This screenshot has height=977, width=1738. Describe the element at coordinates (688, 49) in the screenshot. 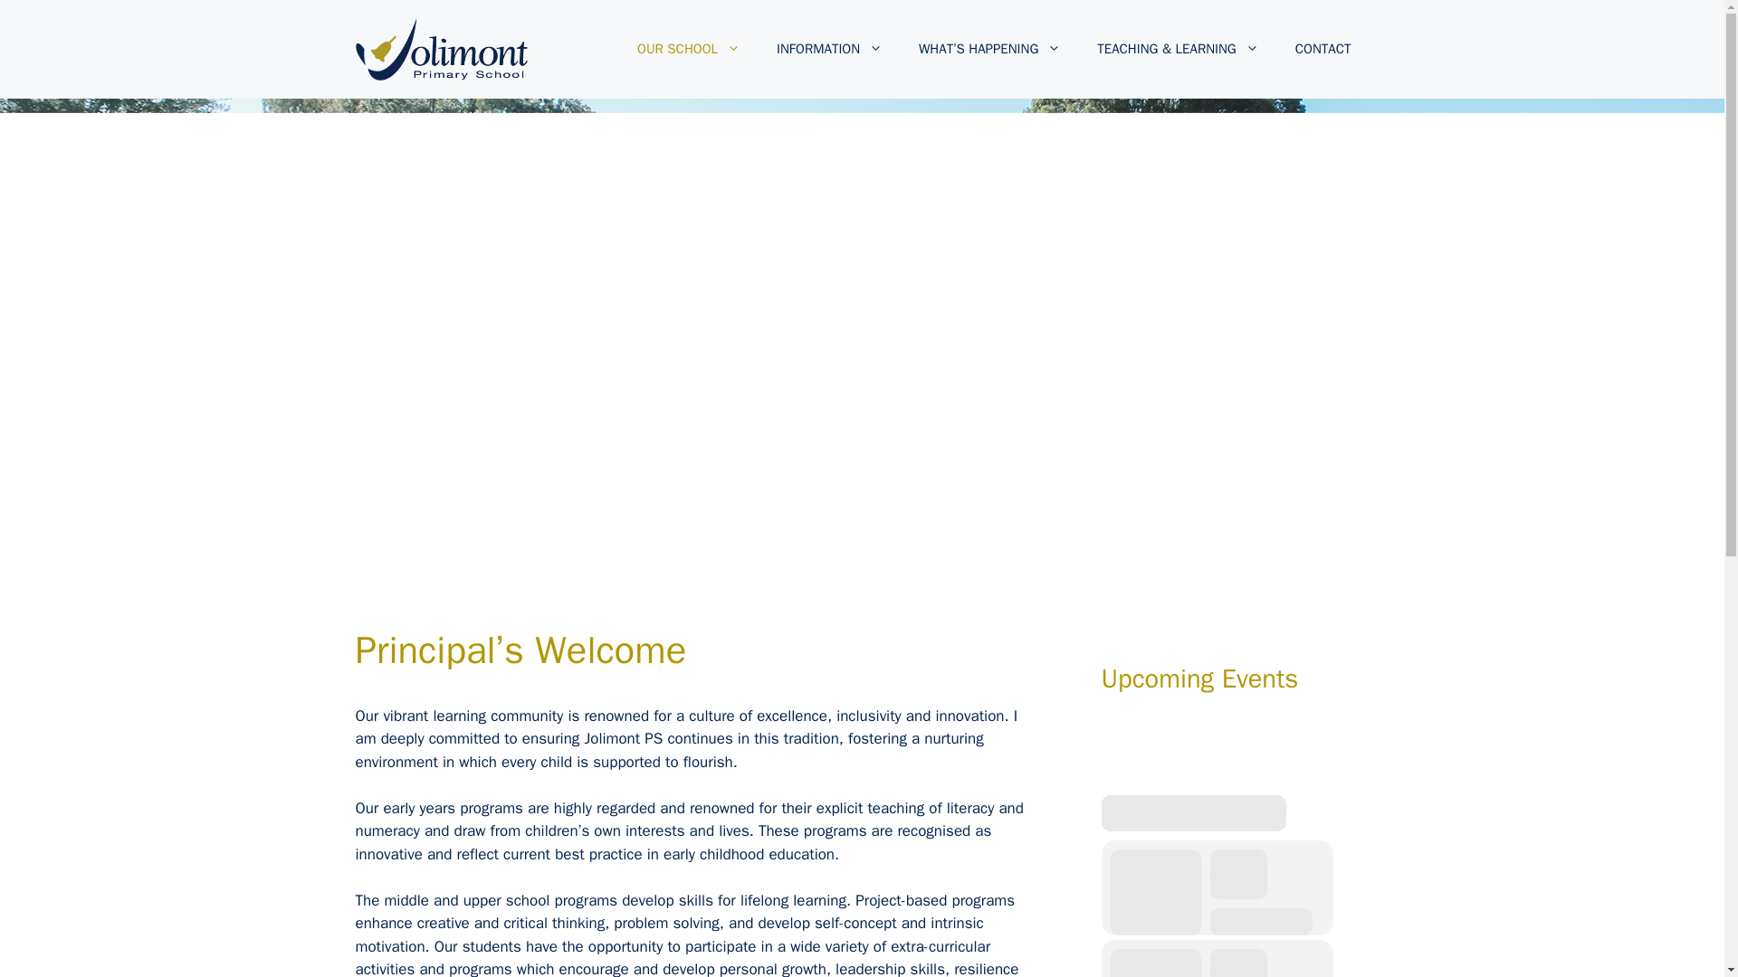

I see `OUR SCHOOL` at that location.